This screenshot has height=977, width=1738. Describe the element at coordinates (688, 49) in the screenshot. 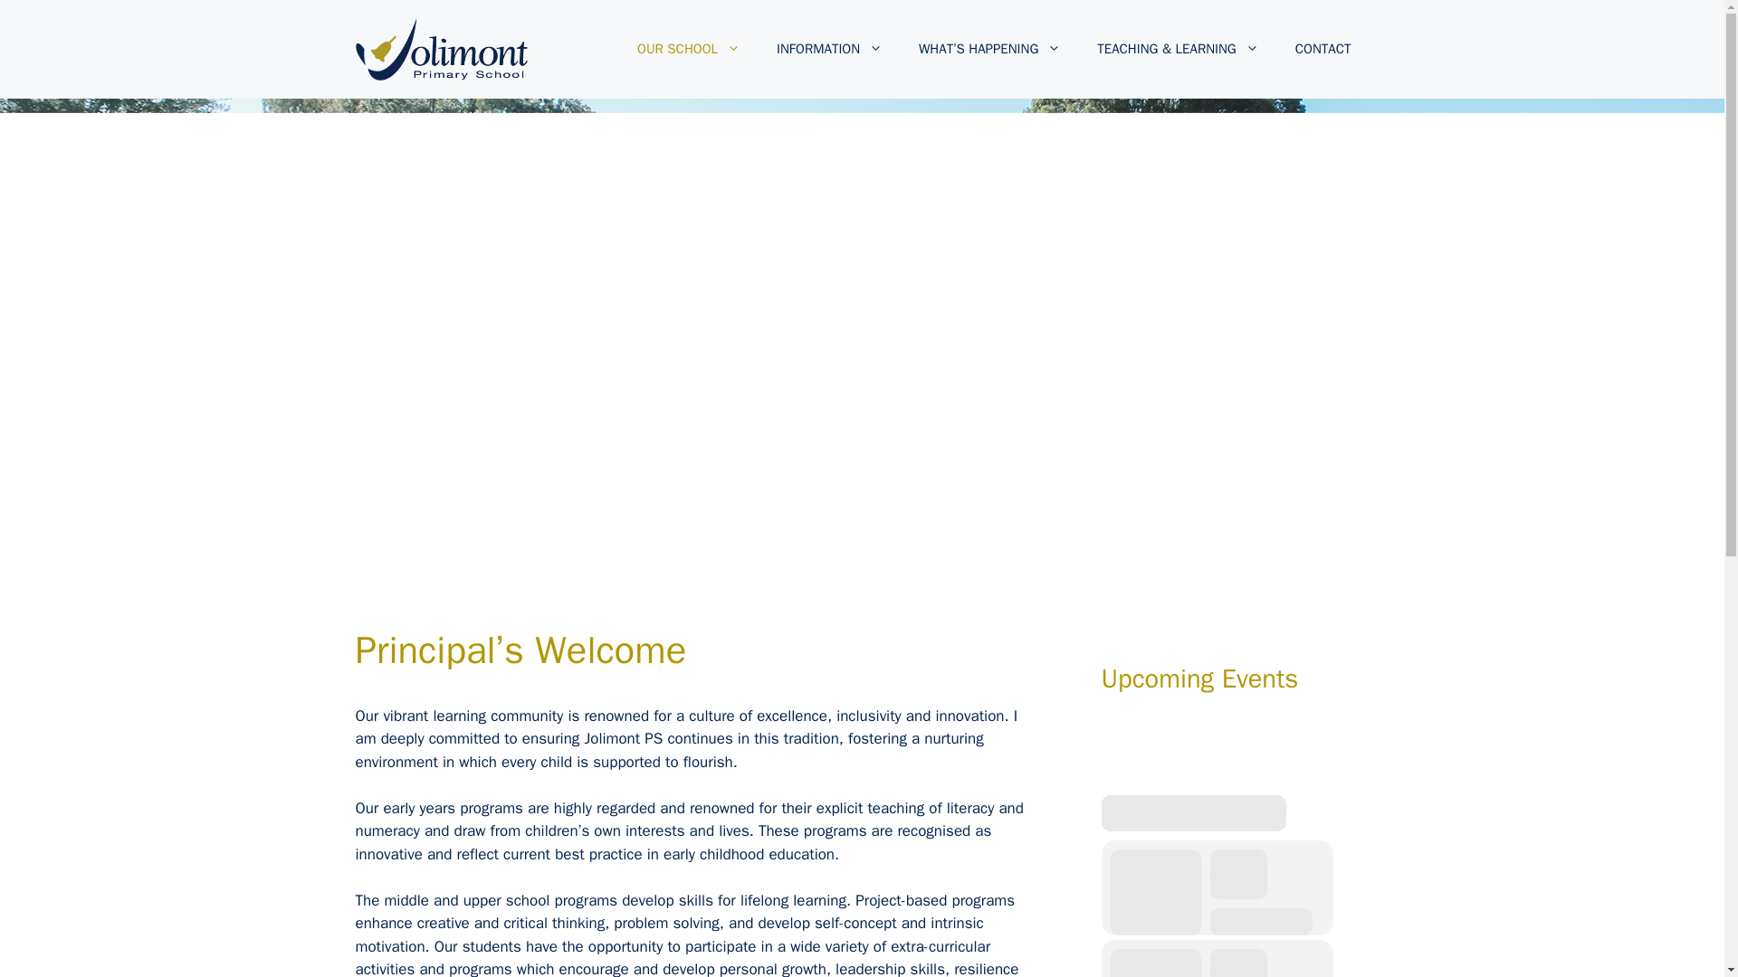

I see `OUR SCHOOL` at that location.